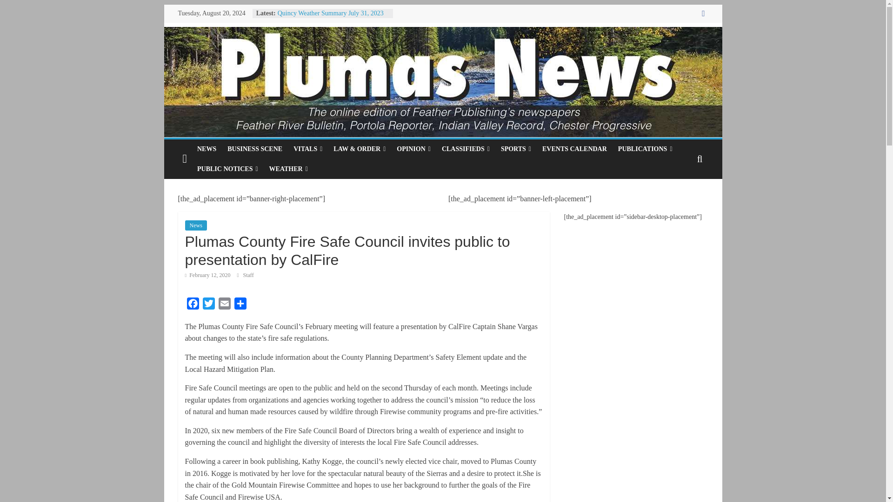 This screenshot has height=502, width=893. What do you see at coordinates (307, 149) in the screenshot?
I see `VITALS` at bounding box center [307, 149].